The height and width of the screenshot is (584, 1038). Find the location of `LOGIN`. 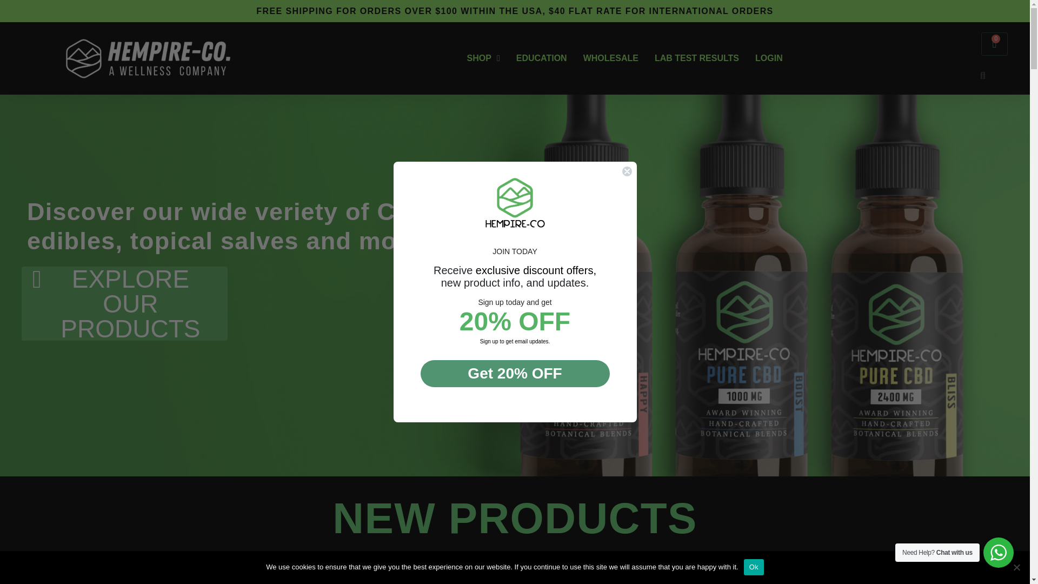

LOGIN is located at coordinates (769, 58).